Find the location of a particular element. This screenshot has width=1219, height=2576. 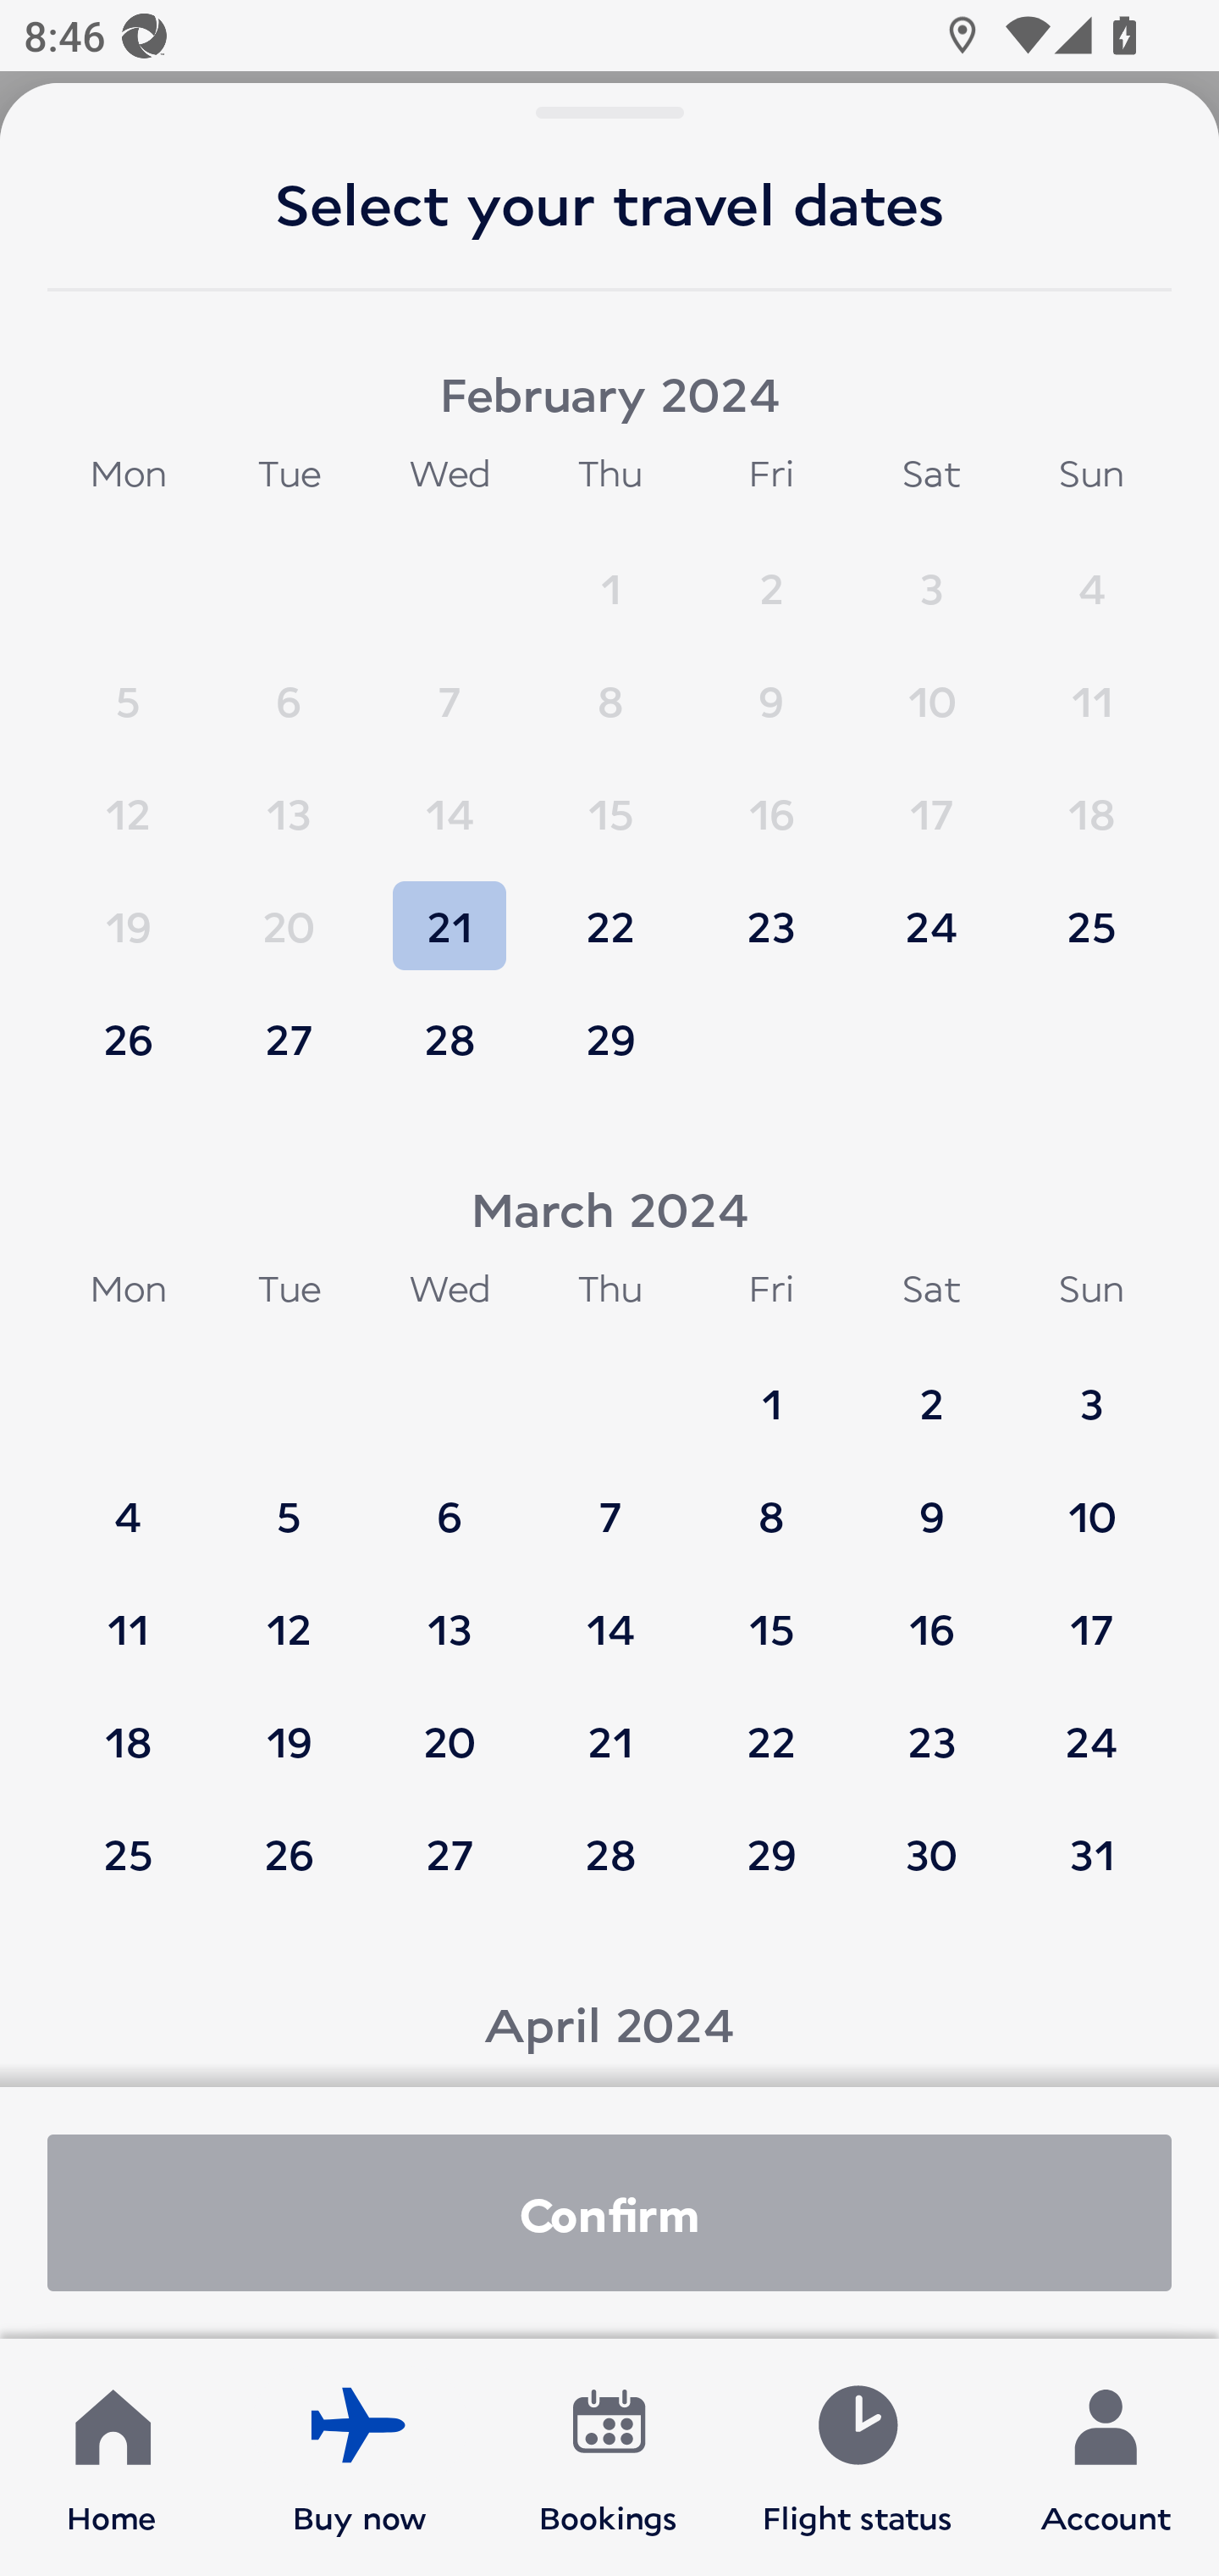

9 is located at coordinates (931, 1502).